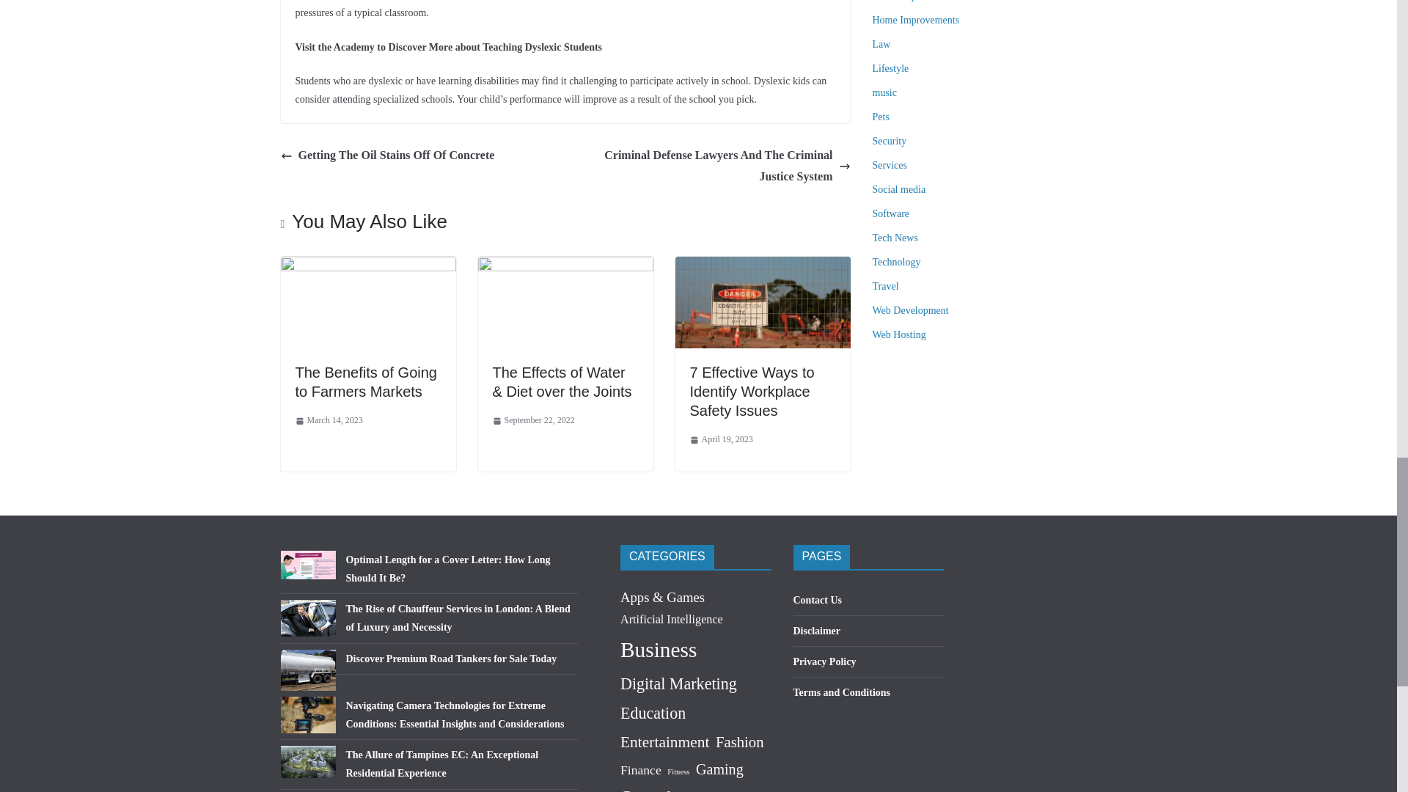 The width and height of the screenshot is (1408, 792). Describe the element at coordinates (387, 155) in the screenshot. I see `Getting The Oil Stains Off Of Concrete` at that location.